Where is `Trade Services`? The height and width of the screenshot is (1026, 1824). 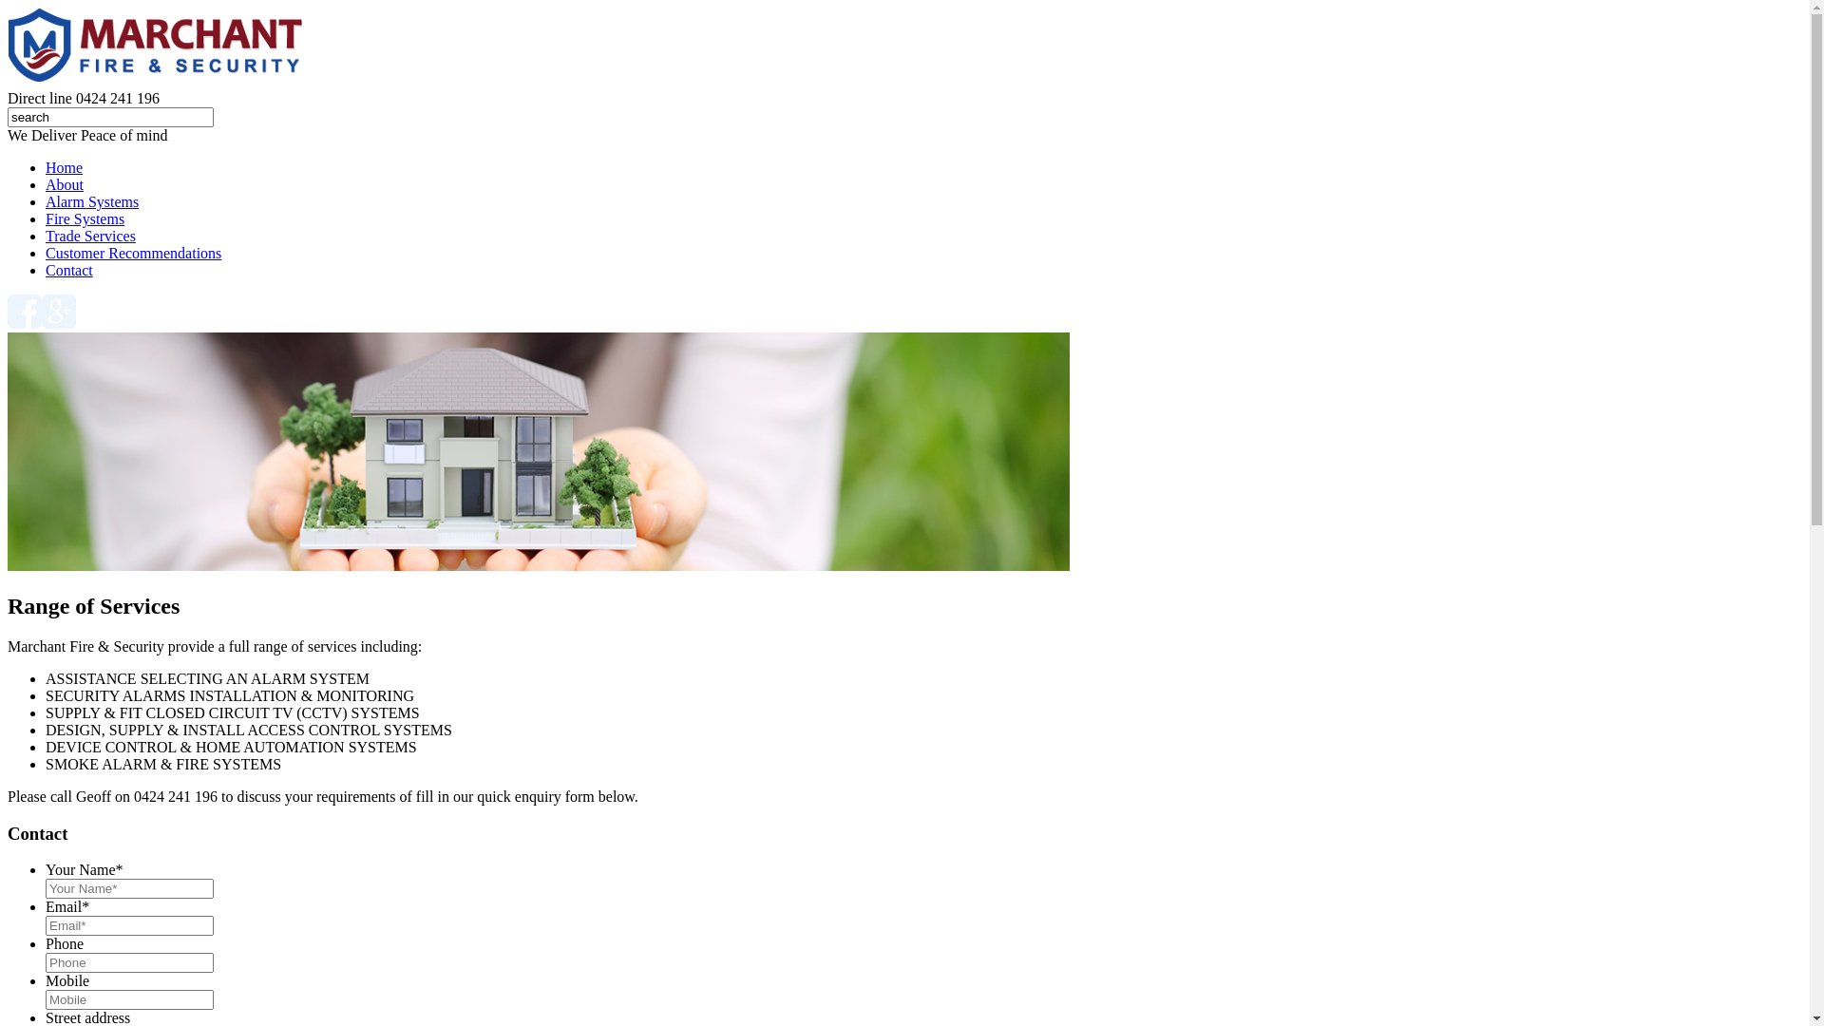 Trade Services is located at coordinates (91, 236).